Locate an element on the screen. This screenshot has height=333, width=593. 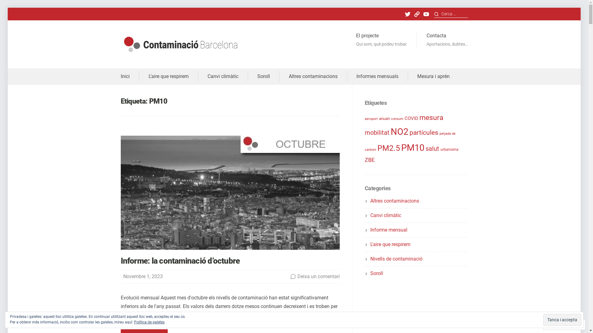
ZBE is located at coordinates (370, 160).